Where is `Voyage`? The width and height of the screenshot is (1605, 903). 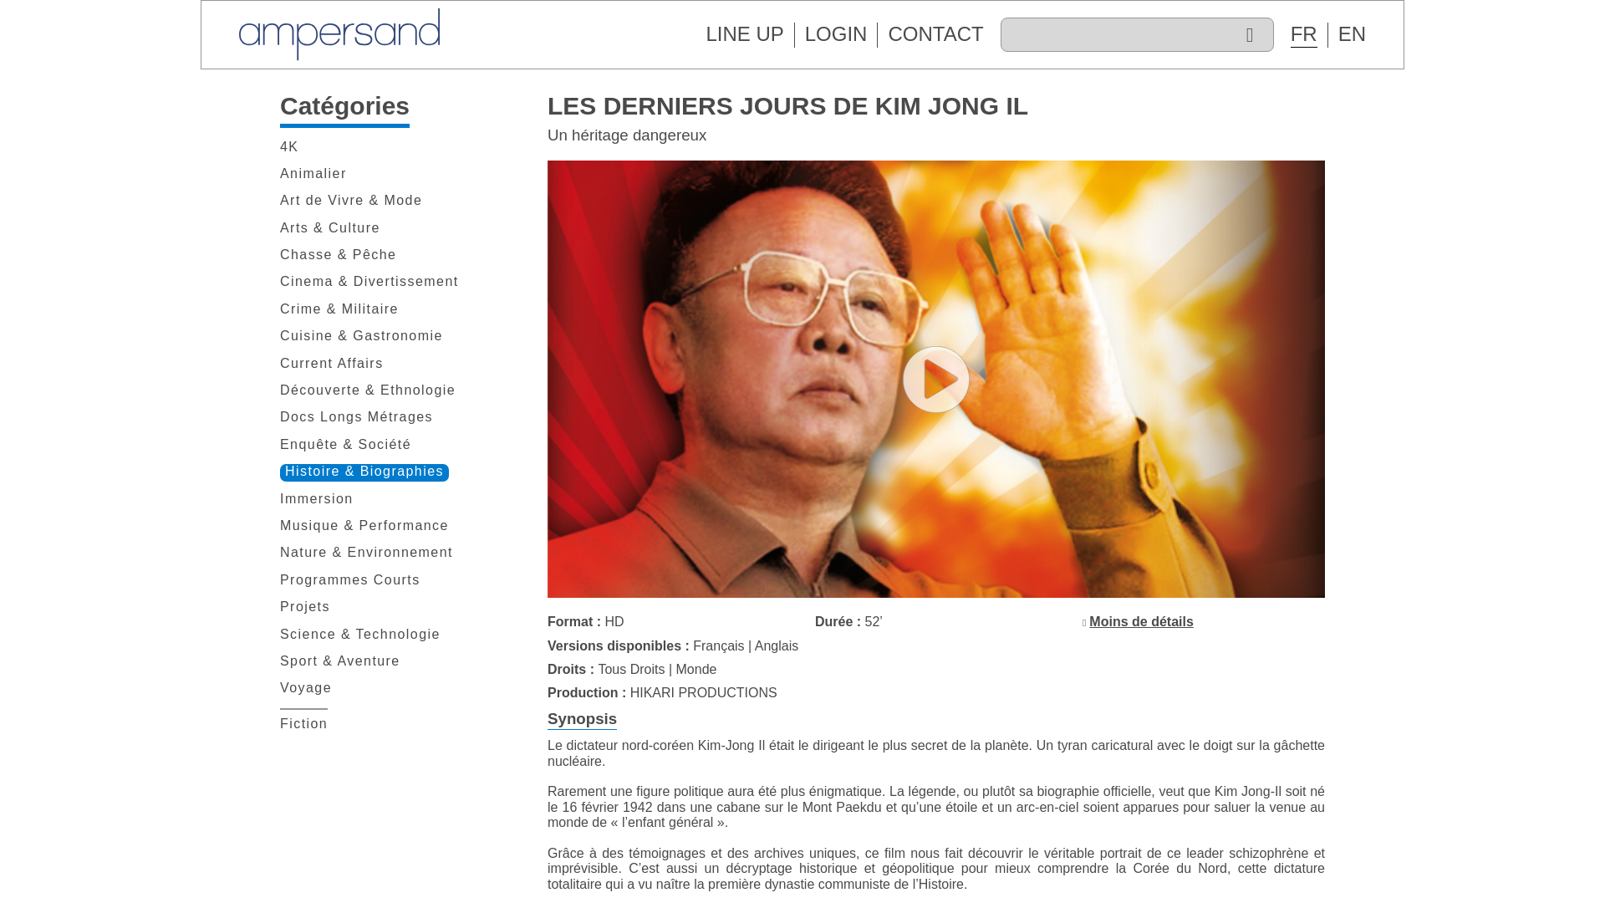
Voyage is located at coordinates (306, 689).